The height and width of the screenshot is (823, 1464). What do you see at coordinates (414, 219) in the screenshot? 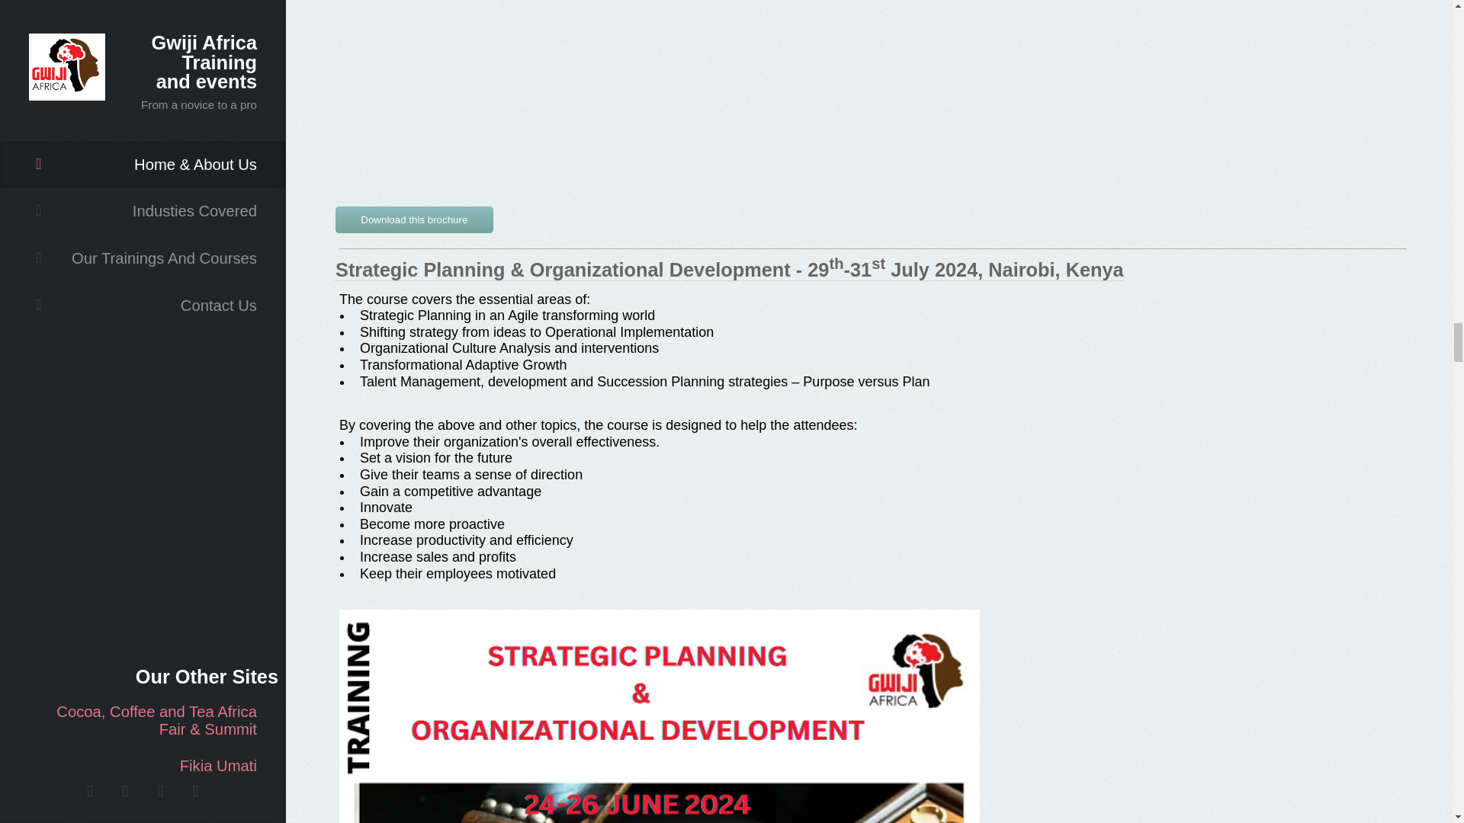
I see `Download this brochure` at bounding box center [414, 219].